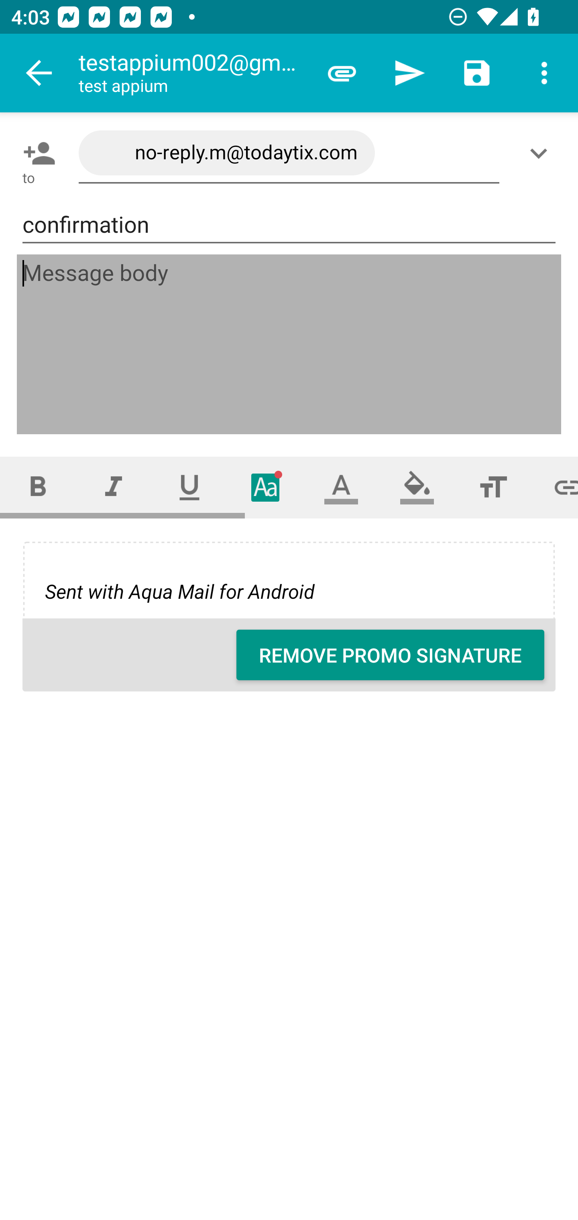 The image size is (578, 1220). I want to click on Text color, so click(341, 487).